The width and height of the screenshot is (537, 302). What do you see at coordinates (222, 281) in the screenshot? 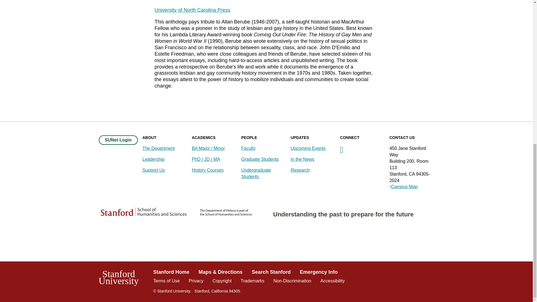
I see `Report alleged copyright infringement` at bounding box center [222, 281].